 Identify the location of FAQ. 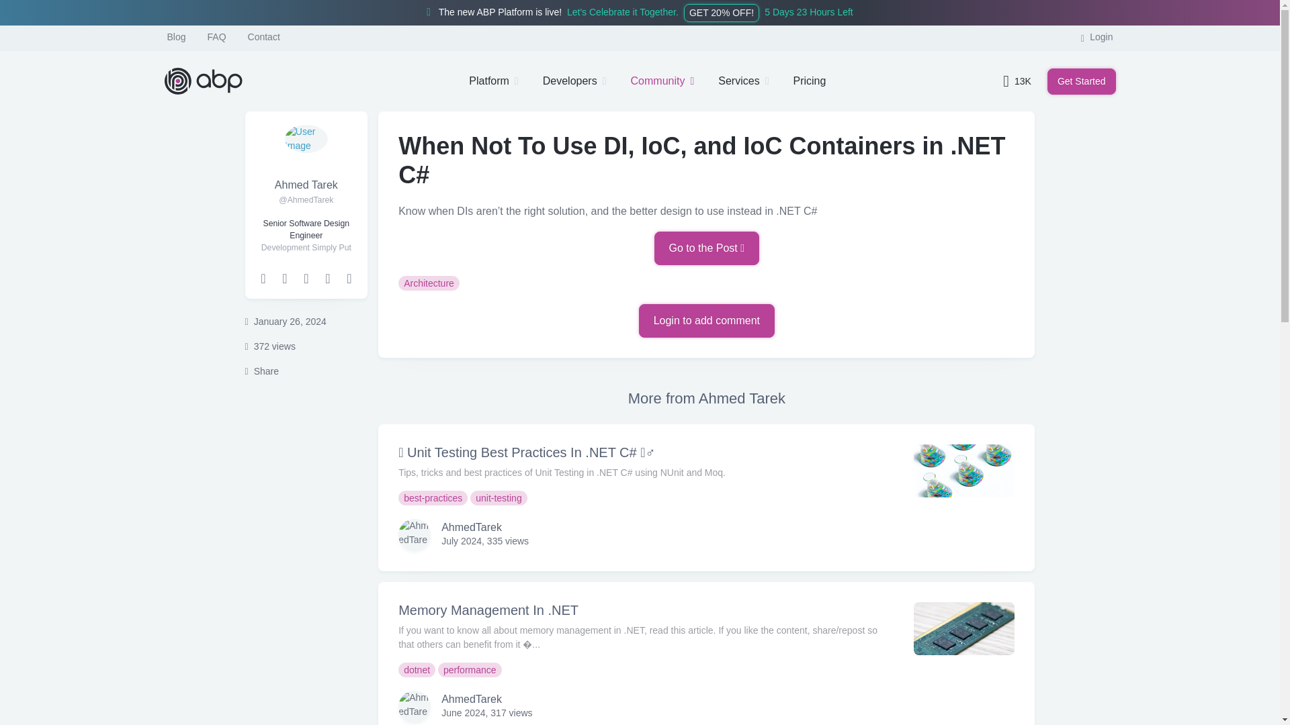
(217, 36).